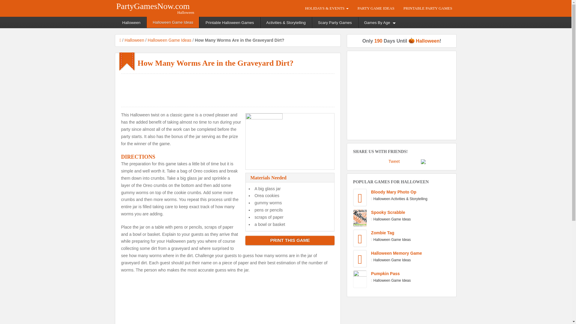 This screenshot has height=324, width=576. I want to click on Halloween, so click(131, 22).